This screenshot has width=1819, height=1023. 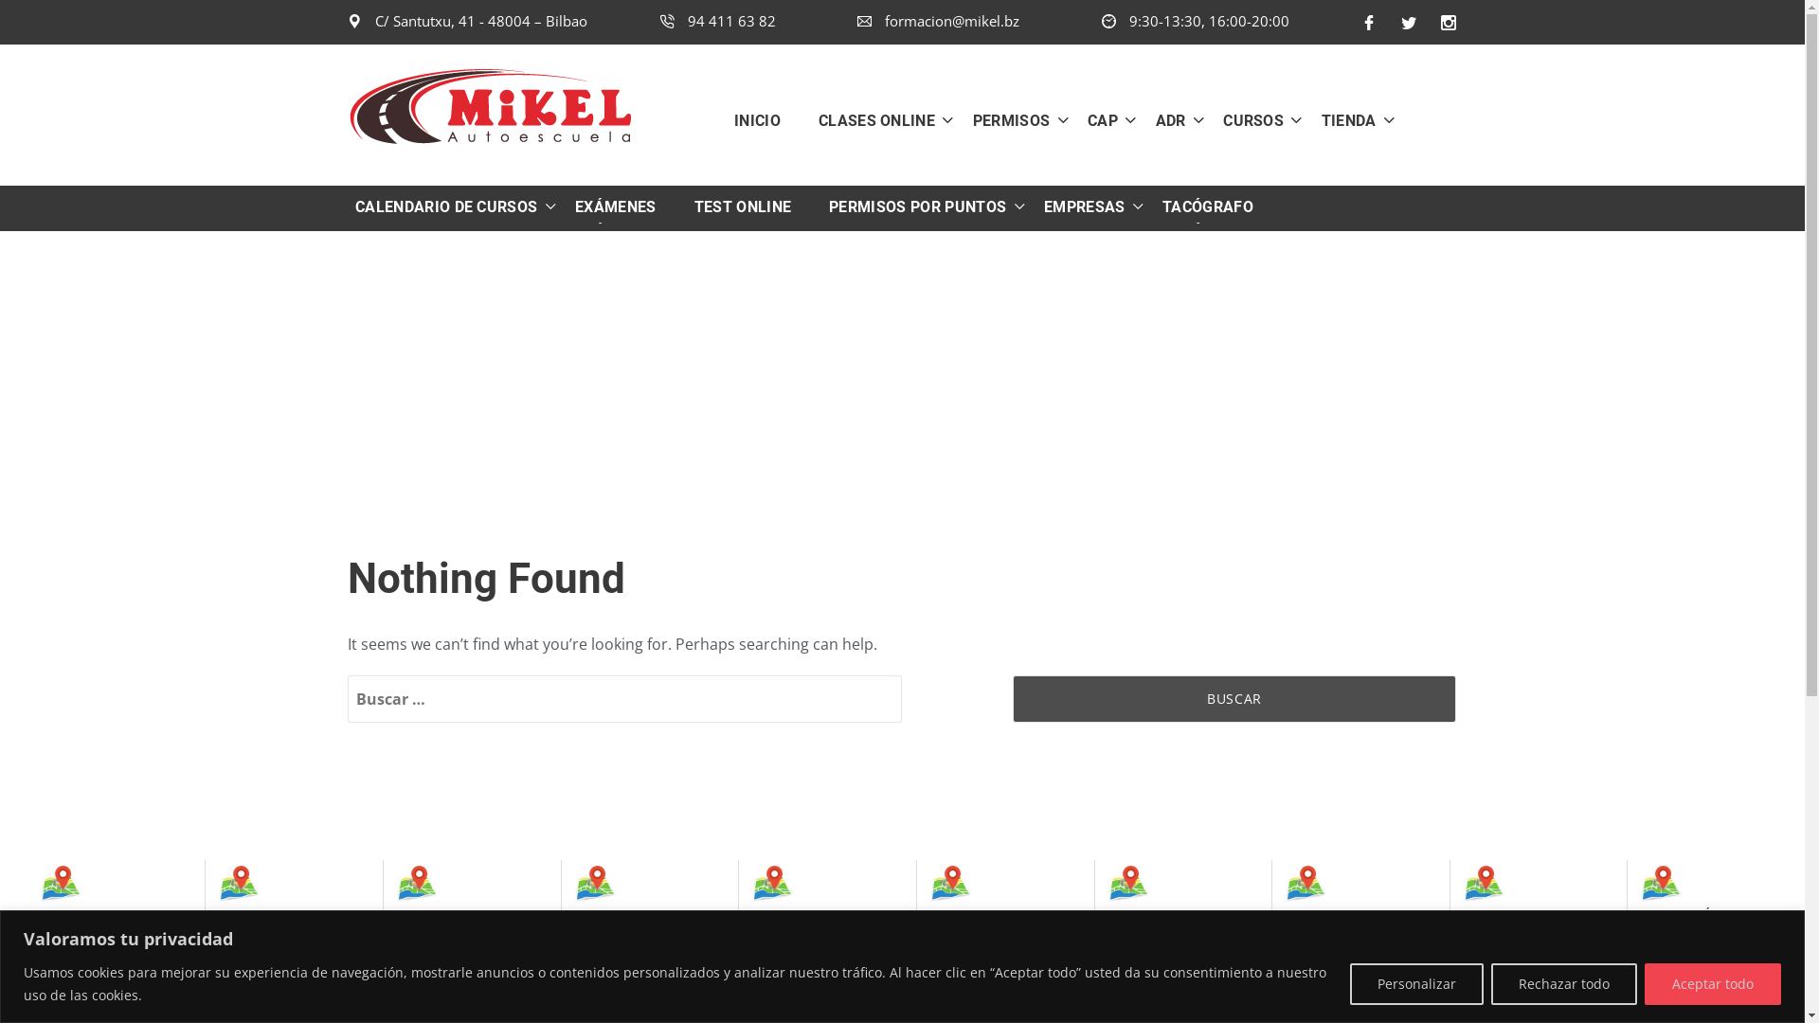 I want to click on CAP, so click(x=1095, y=120).